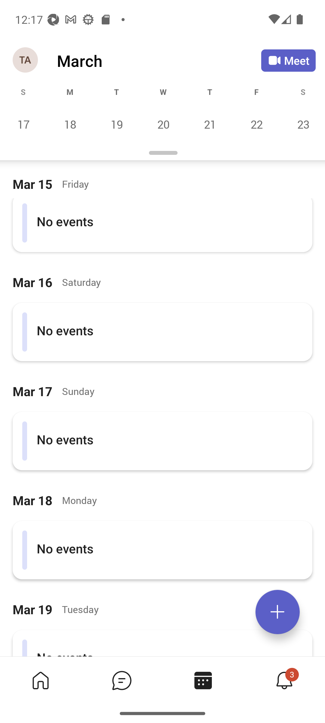  What do you see at coordinates (284, 680) in the screenshot?
I see `Activity tab,4 of 4, not selected, 3 new 3` at bounding box center [284, 680].